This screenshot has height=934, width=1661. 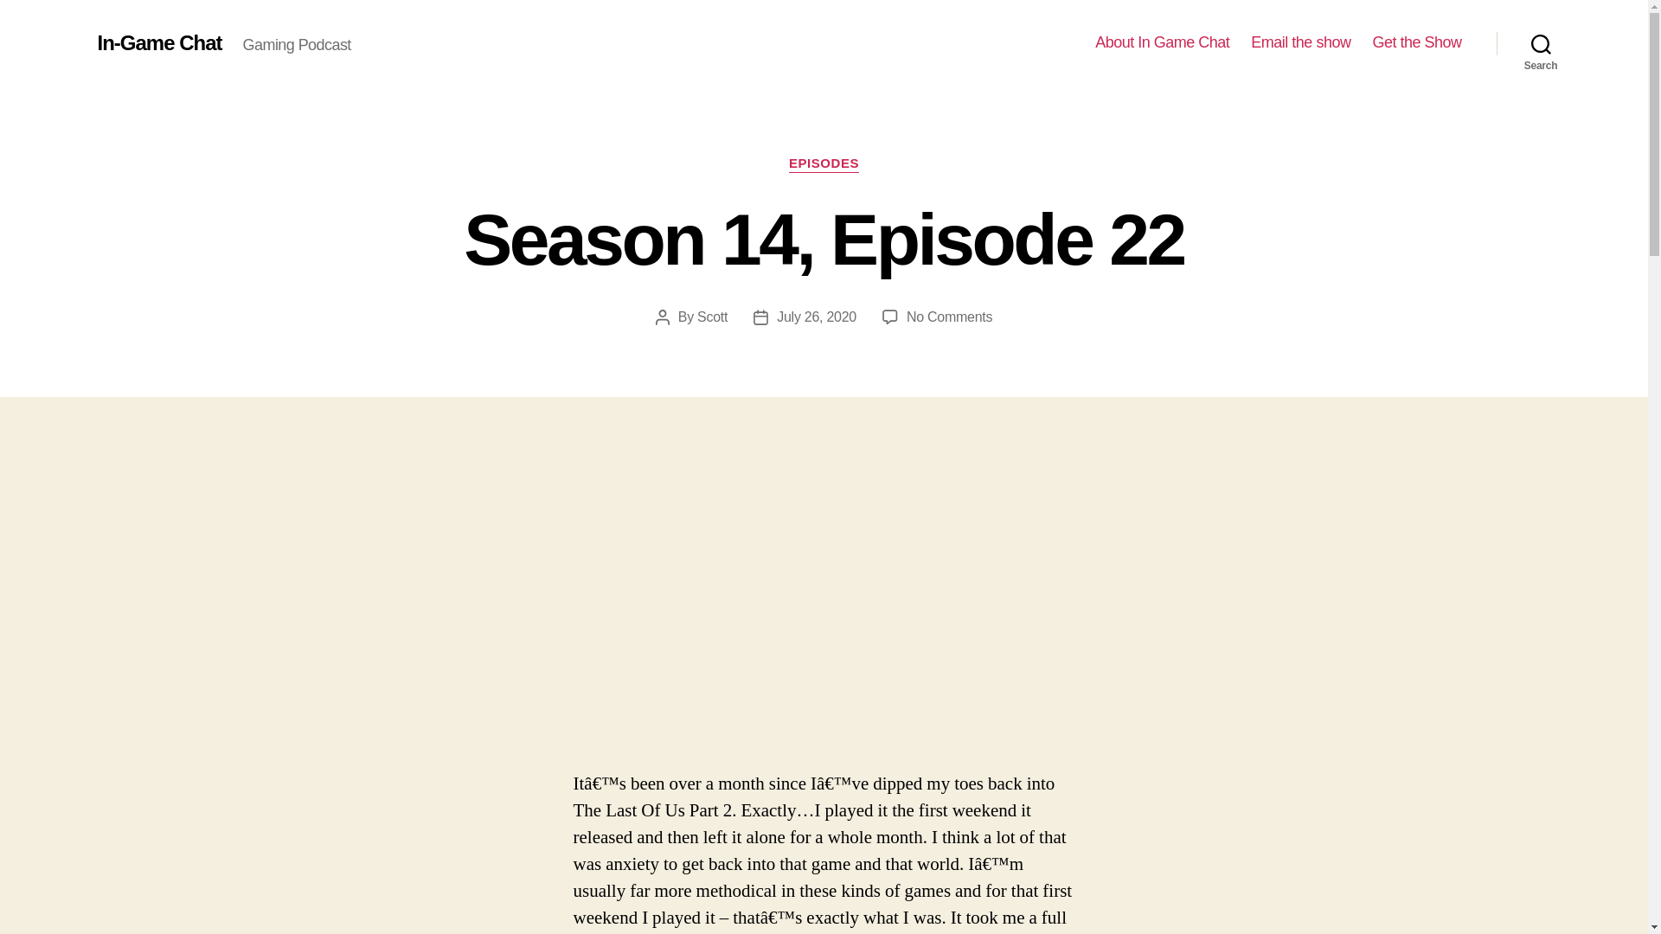 What do you see at coordinates (824, 164) in the screenshot?
I see `In-Game Chat` at bounding box center [824, 164].